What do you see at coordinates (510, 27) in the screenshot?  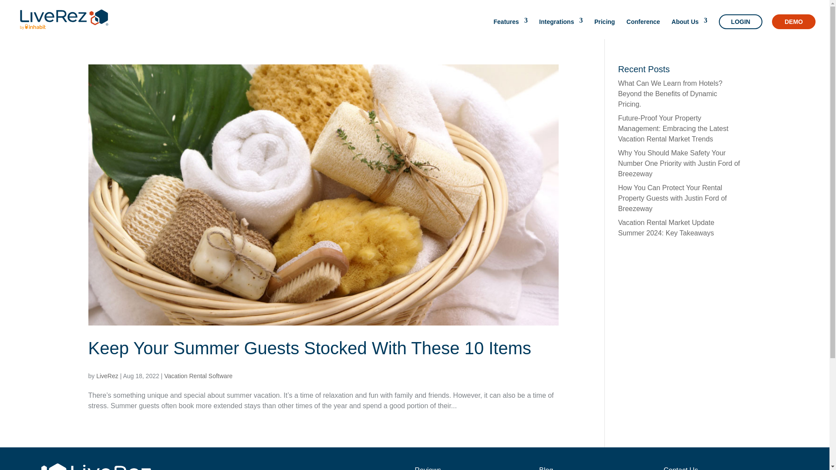 I see `Features` at bounding box center [510, 27].